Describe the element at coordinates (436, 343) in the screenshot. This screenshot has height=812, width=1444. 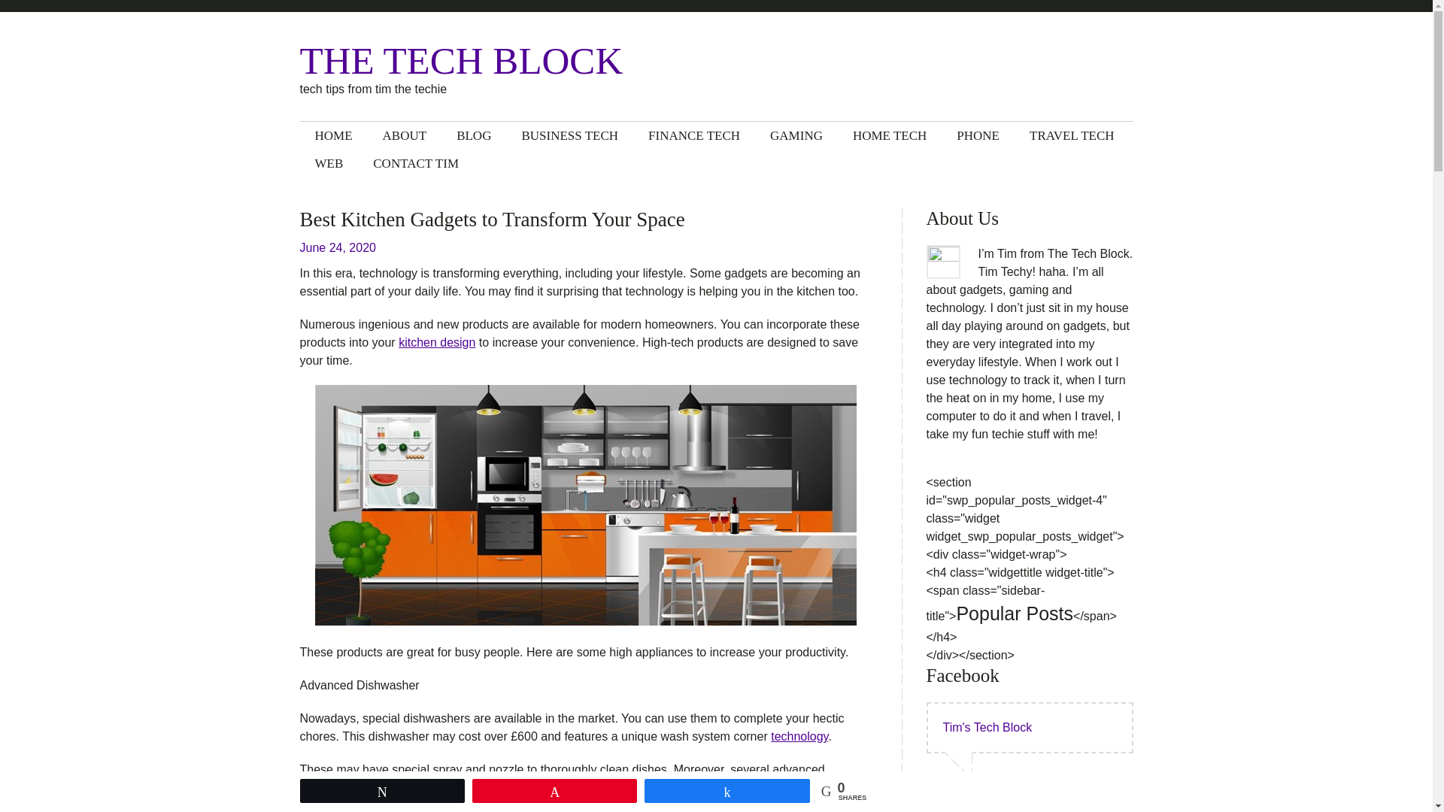
I see `kitchen design` at that location.